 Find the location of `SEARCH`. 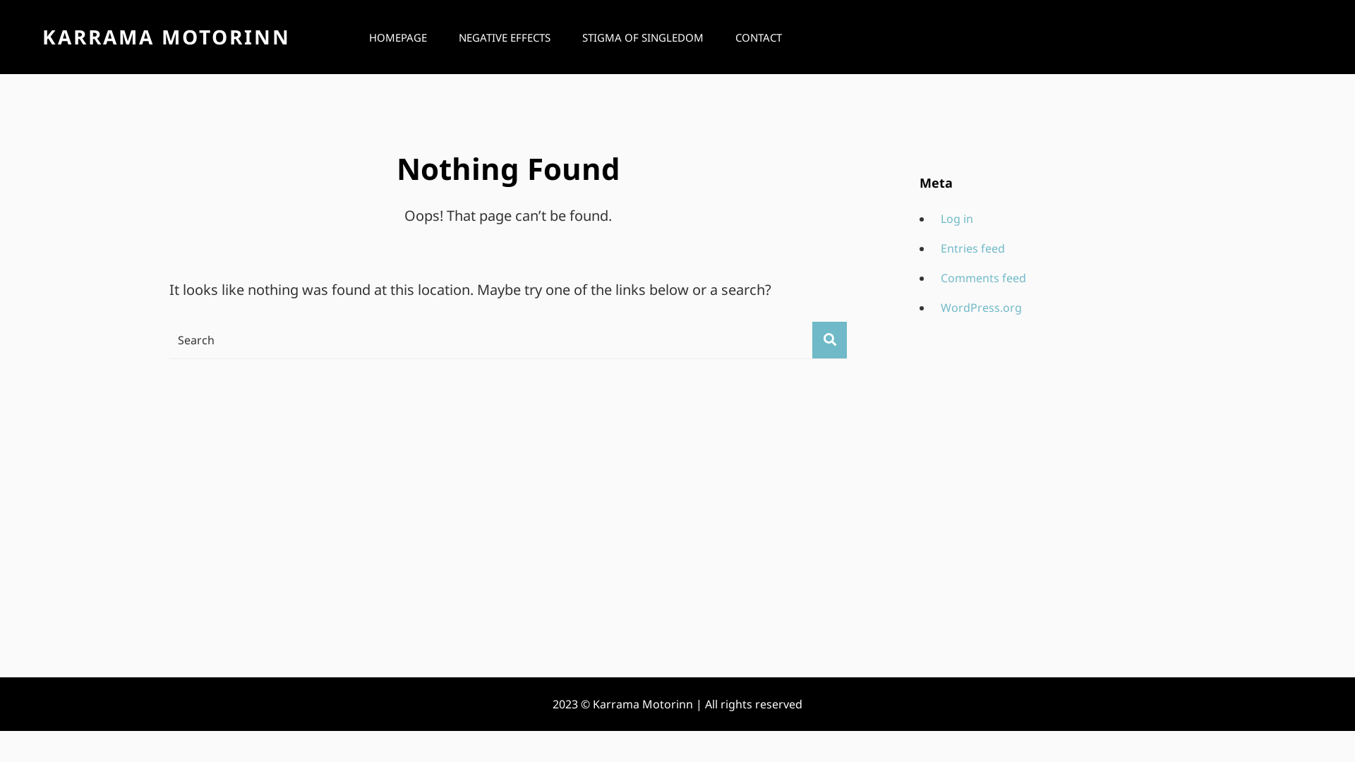

SEARCH is located at coordinates (1307, 37).